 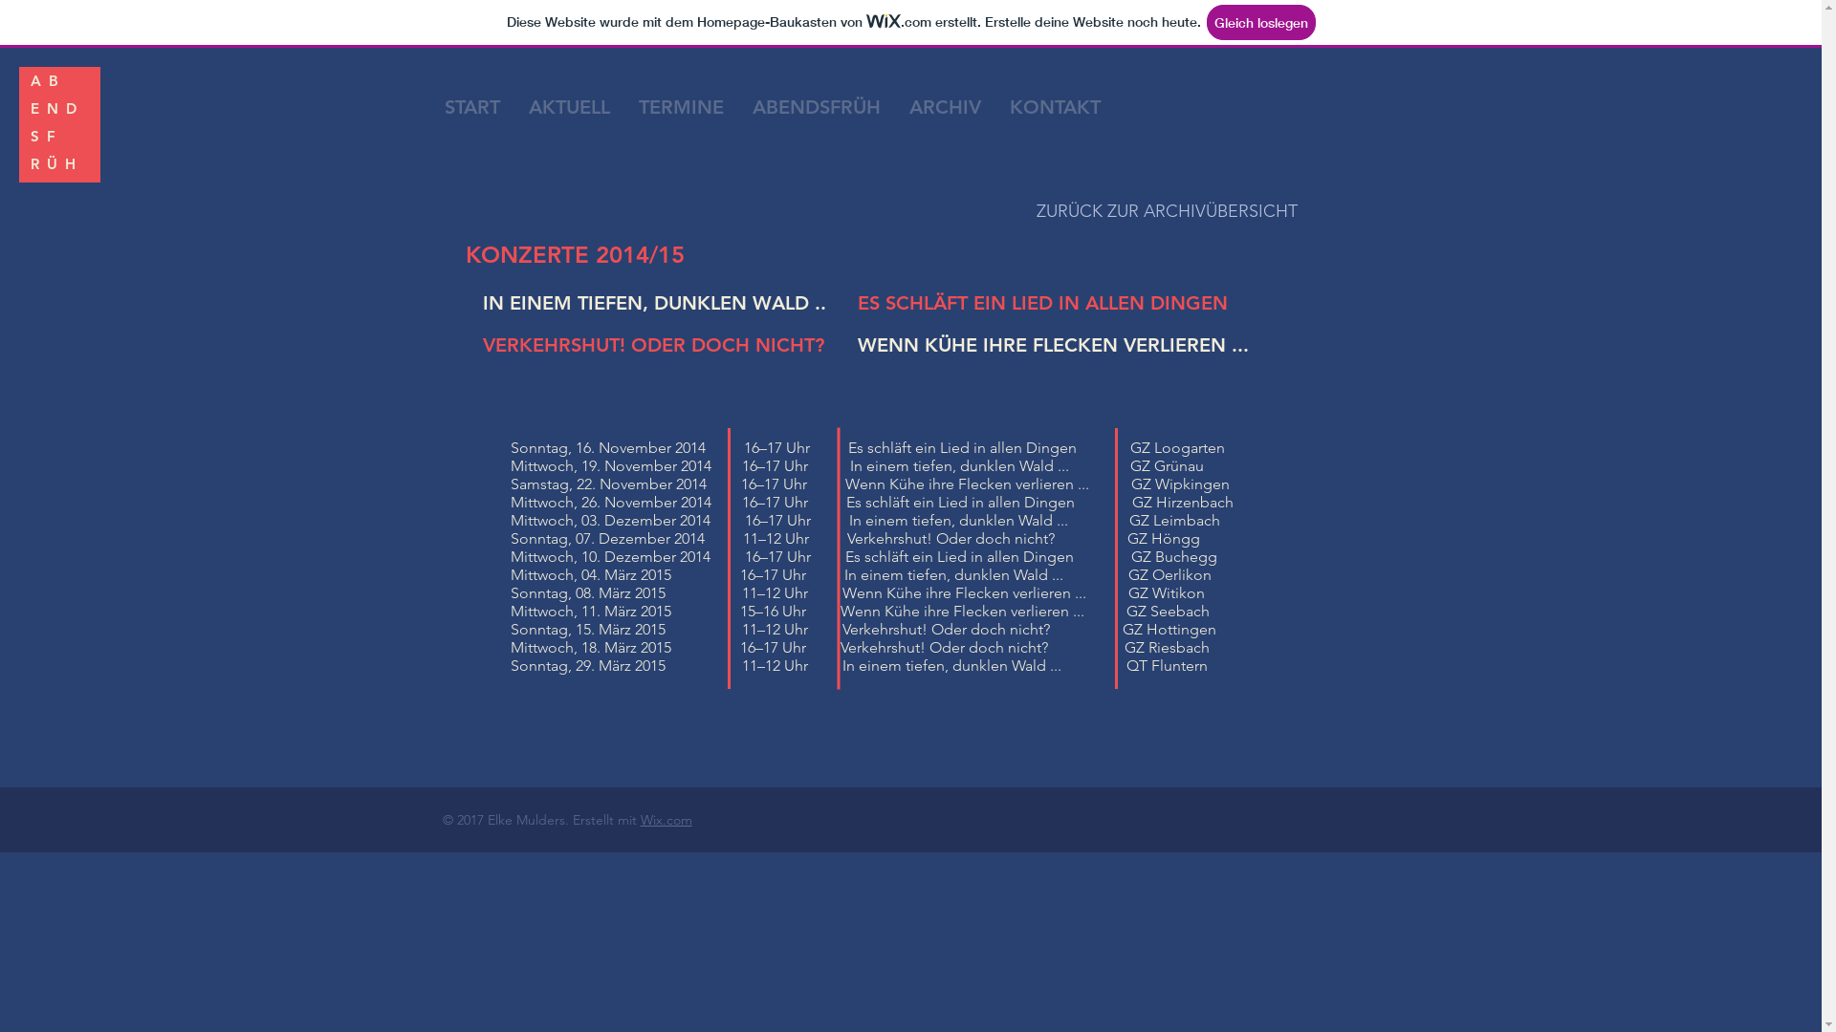 I want to click on GZ Loogarten, so click(x=1178, y=447).